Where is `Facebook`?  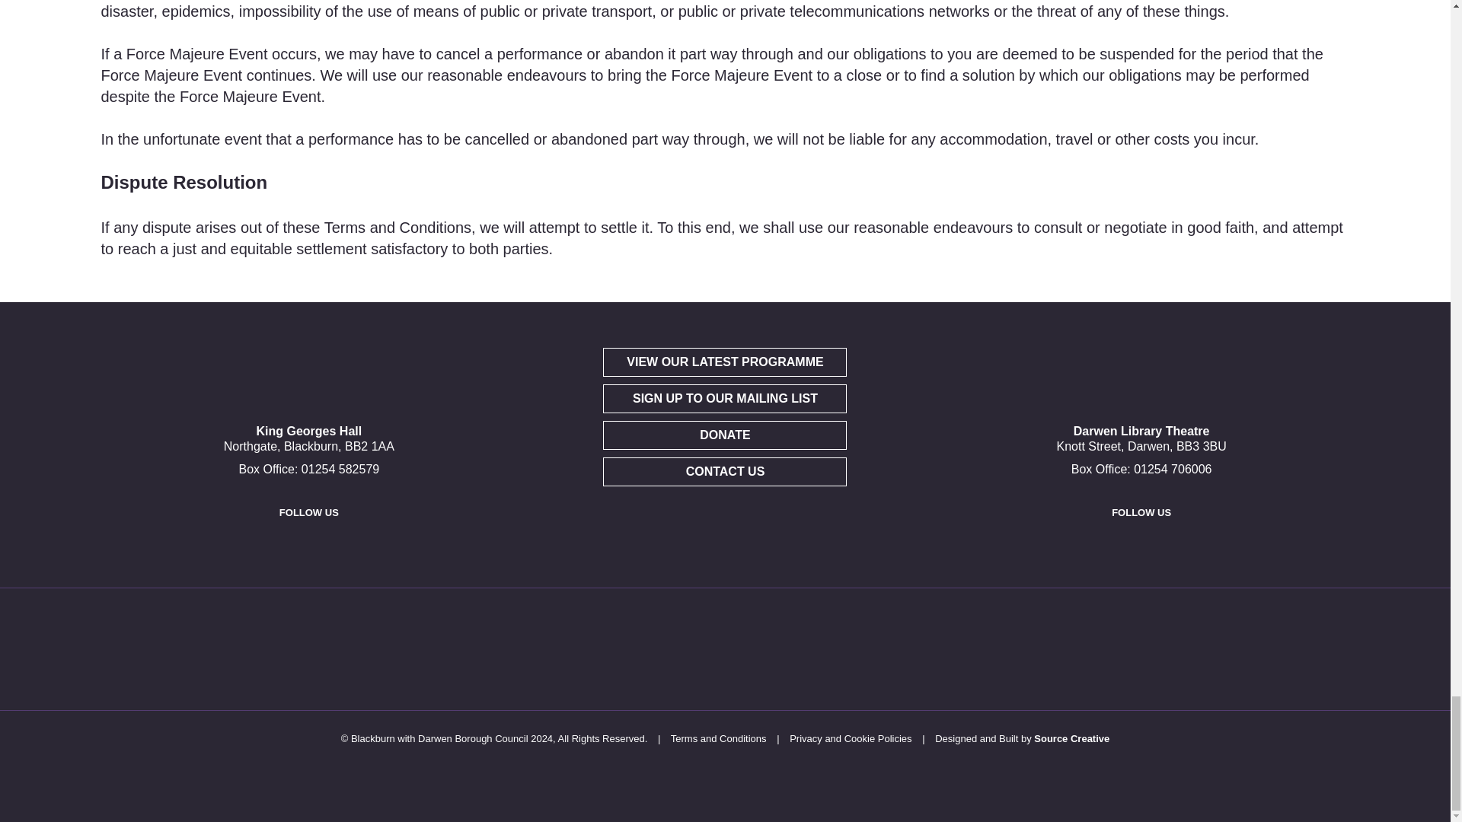
Facebook is located at coordinates (253, 545).